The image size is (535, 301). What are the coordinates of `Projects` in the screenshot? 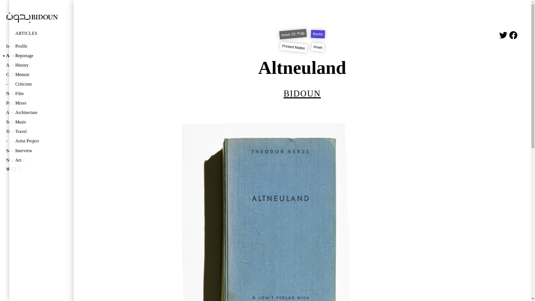 It's located at (27, 103).